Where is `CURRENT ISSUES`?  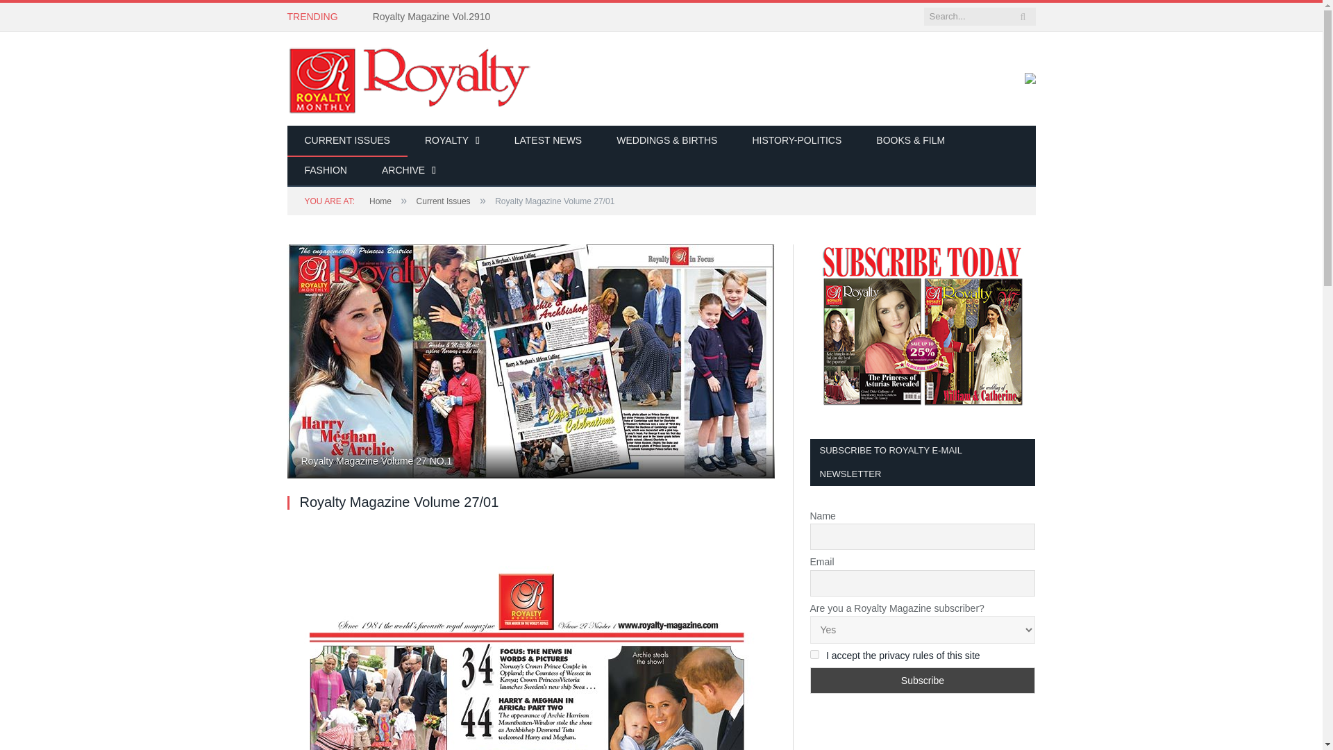
CURRENT ISSUES is located at coordinates (347, 141).